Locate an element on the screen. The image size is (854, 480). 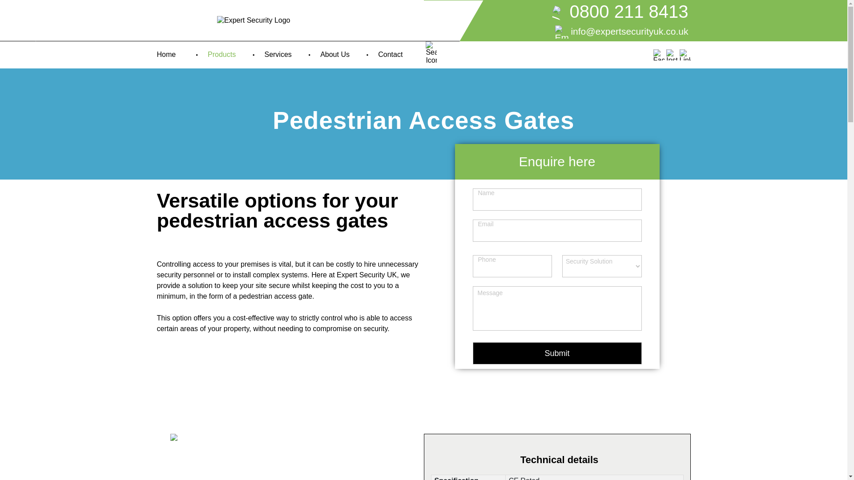
0800 211 8413 is located at coordinates (568, 12).